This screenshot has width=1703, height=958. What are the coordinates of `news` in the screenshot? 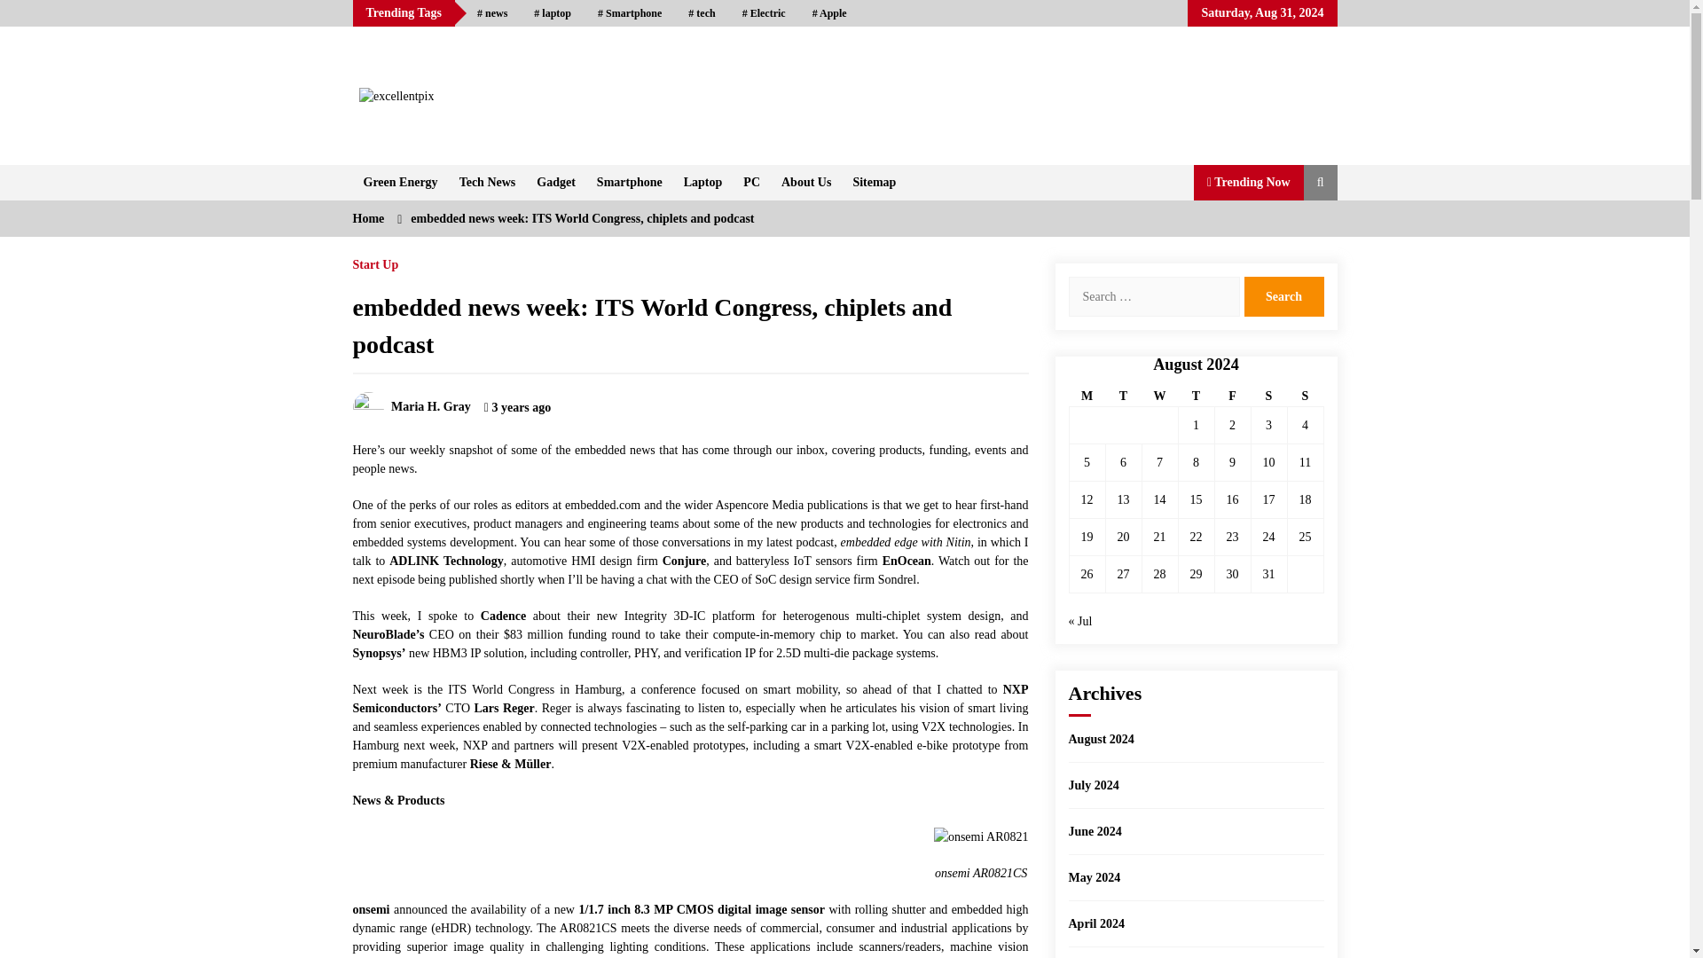 It's located at (491, 13).